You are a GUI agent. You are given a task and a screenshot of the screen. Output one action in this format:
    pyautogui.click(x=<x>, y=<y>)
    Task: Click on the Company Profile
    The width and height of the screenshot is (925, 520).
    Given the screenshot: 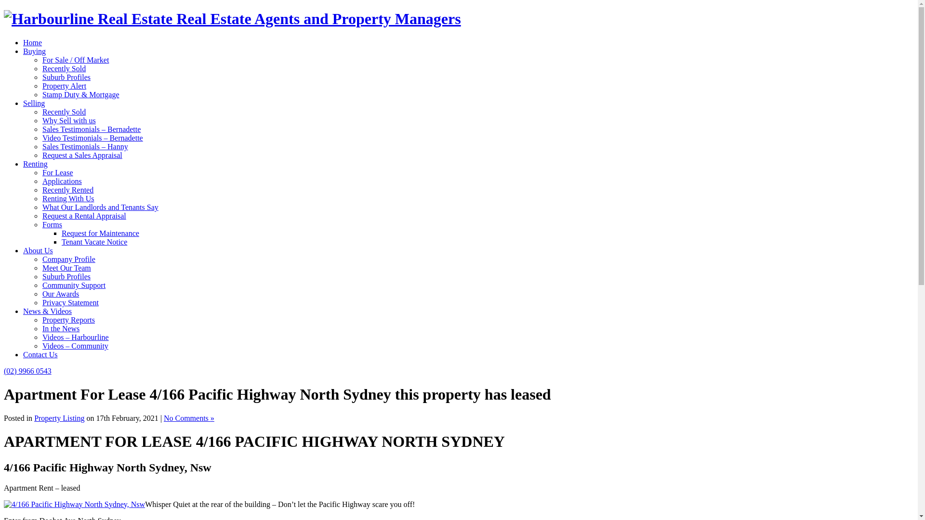 What is the action you would take?
    pyautogui.click(x=69, y=259)
    